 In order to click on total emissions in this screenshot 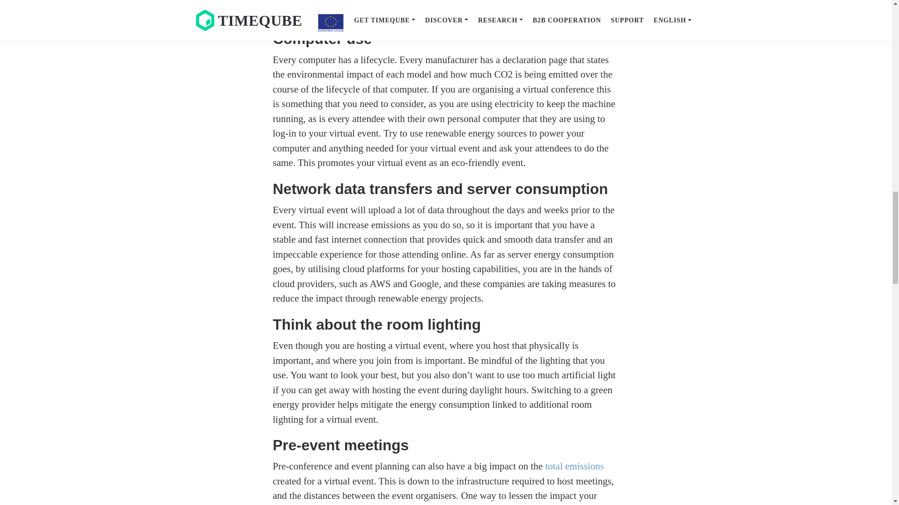, I will do `click(574, 466)`.